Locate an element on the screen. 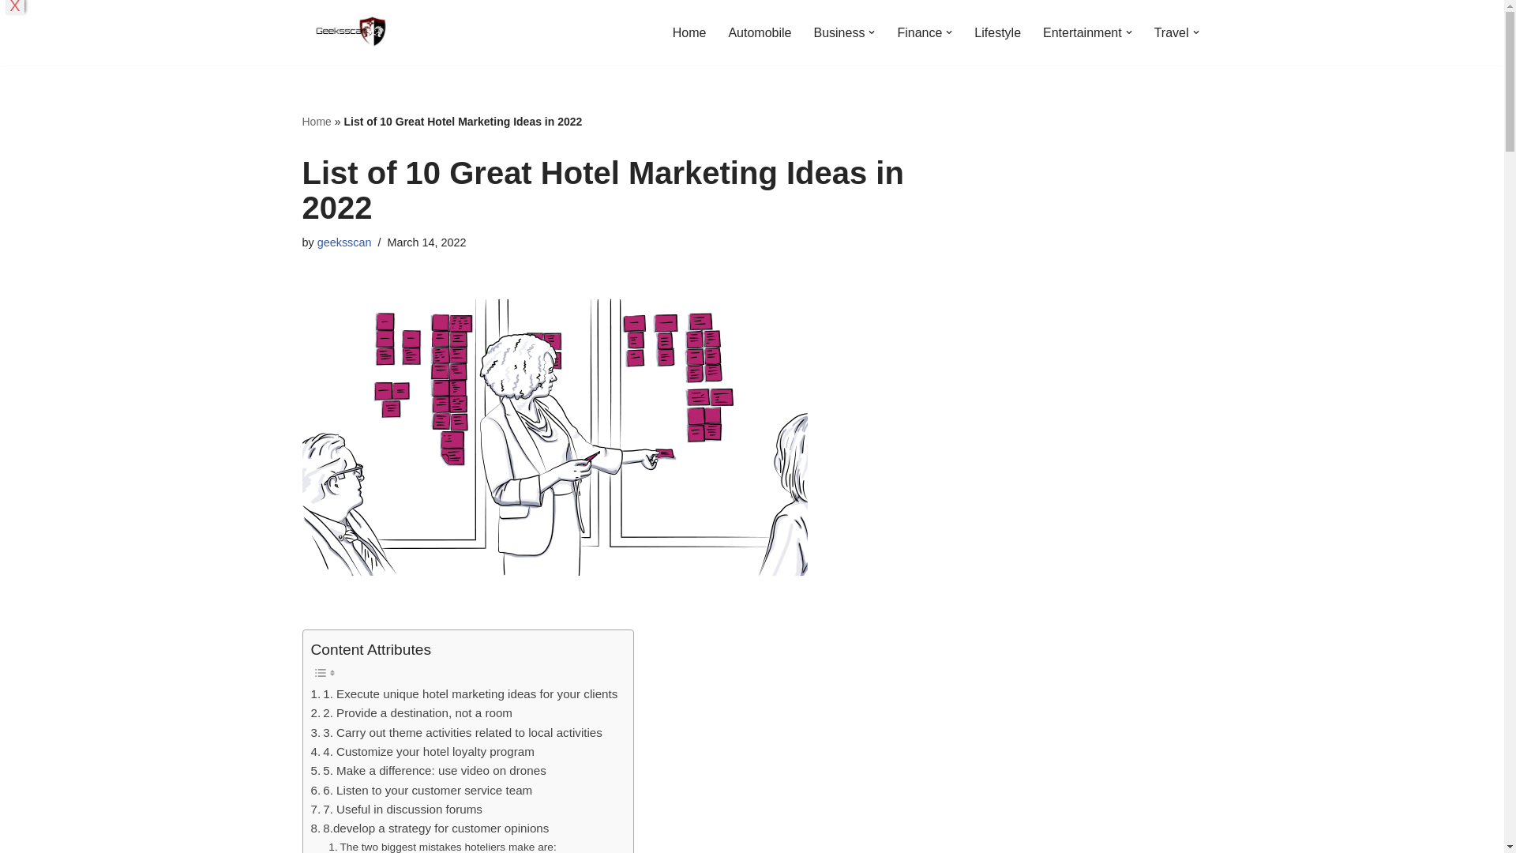 This screenshot has height=853, width=1516. Skip to content is located at coordinates (12, 33).